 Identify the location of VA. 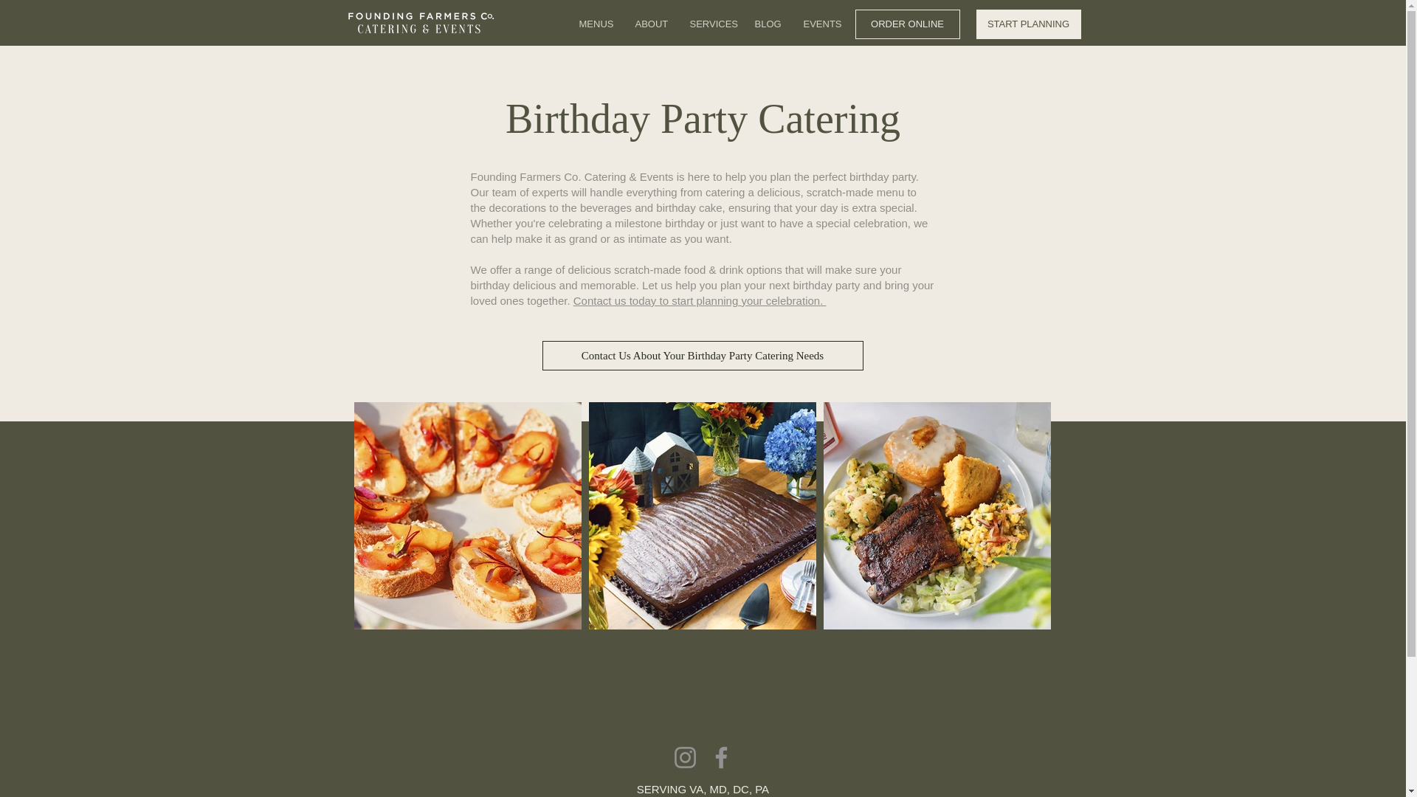
(695, 788).